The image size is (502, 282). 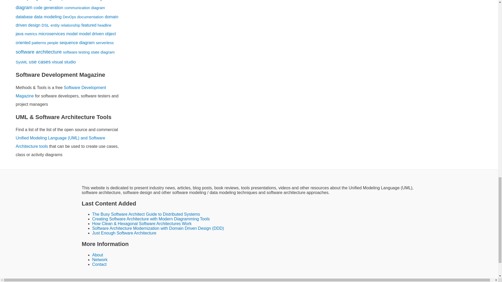 What do you see at coordinates (48, 7) in the screenshot?
I see `code generation` at bounding box center [48, 7].